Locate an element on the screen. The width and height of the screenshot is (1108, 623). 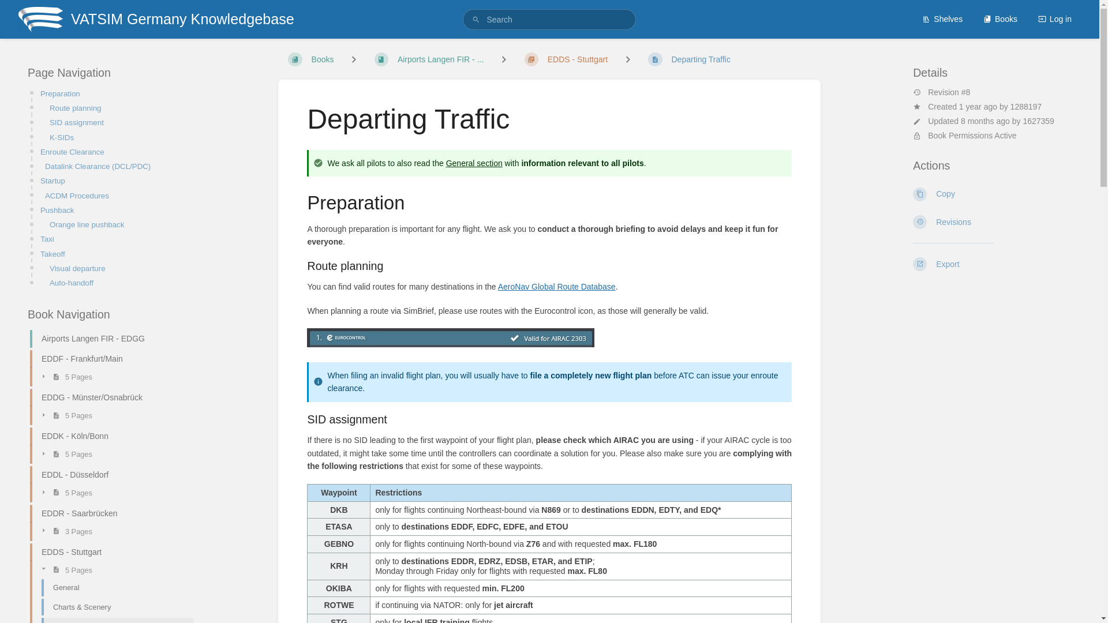
Log in is located at coordinates (1055, 18).